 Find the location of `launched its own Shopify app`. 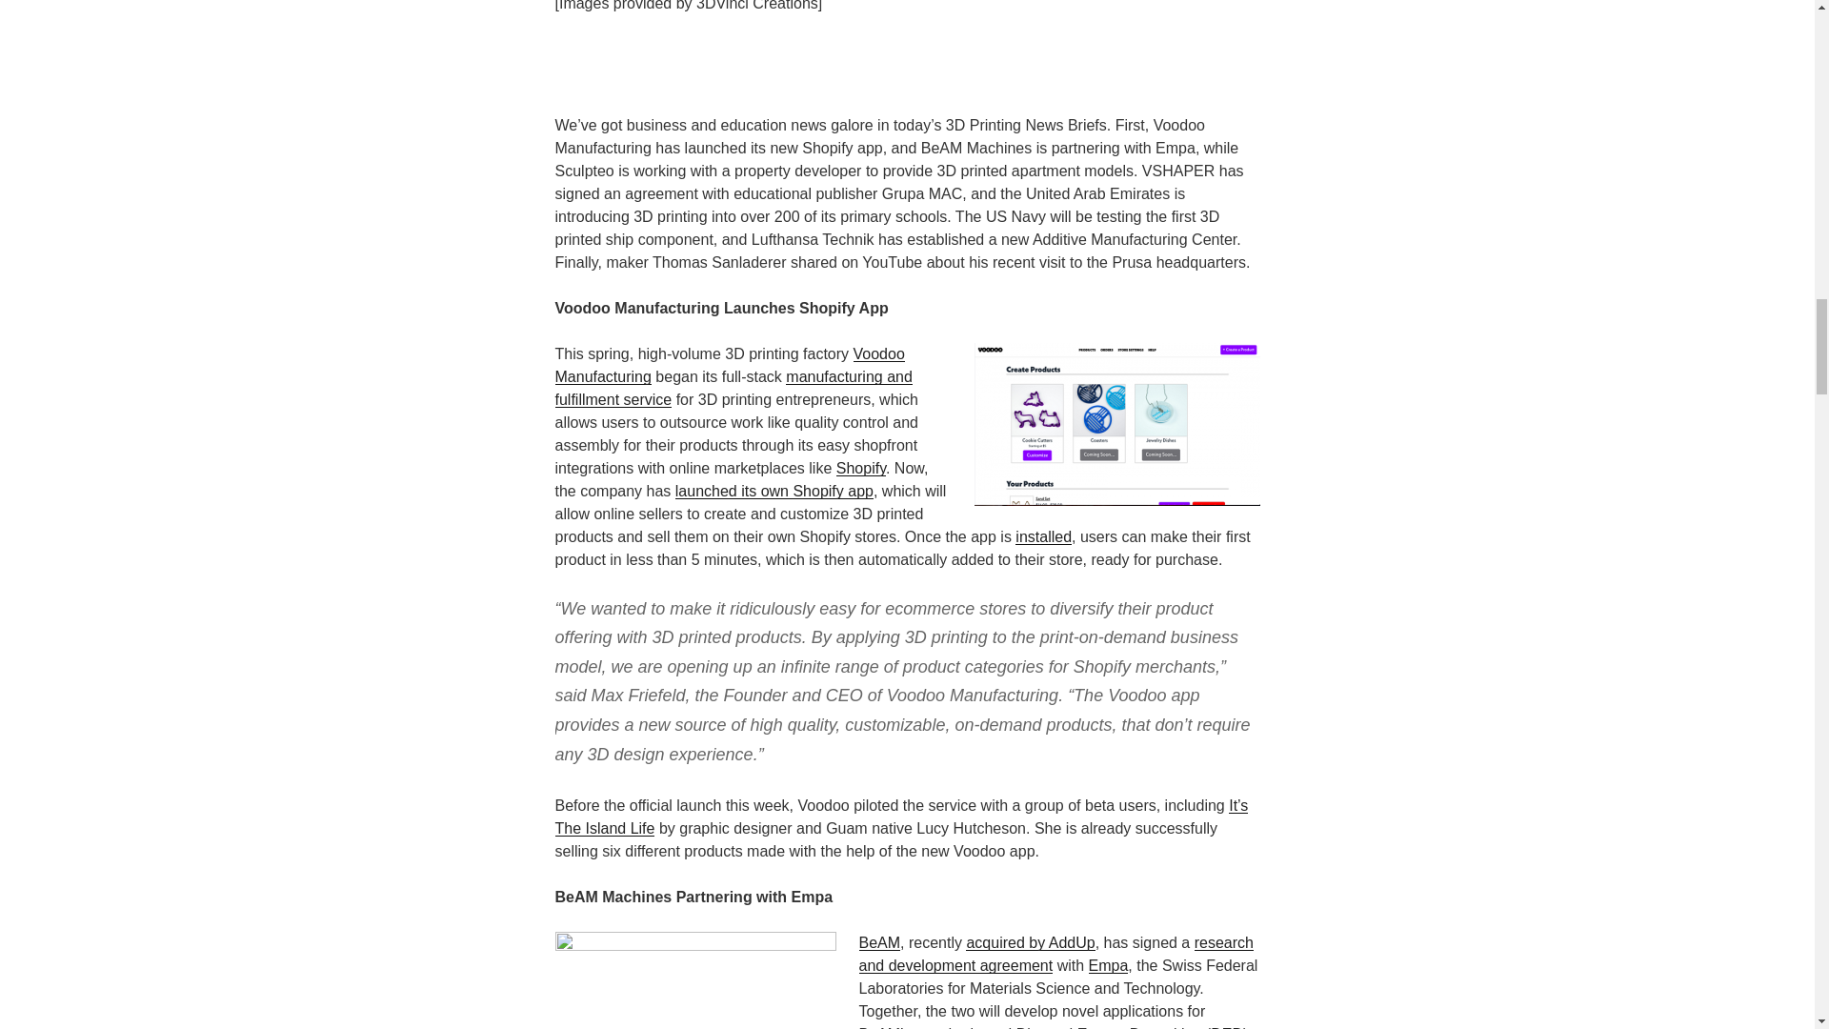

launched its own Shopify app is located at coordinates (774, 490).